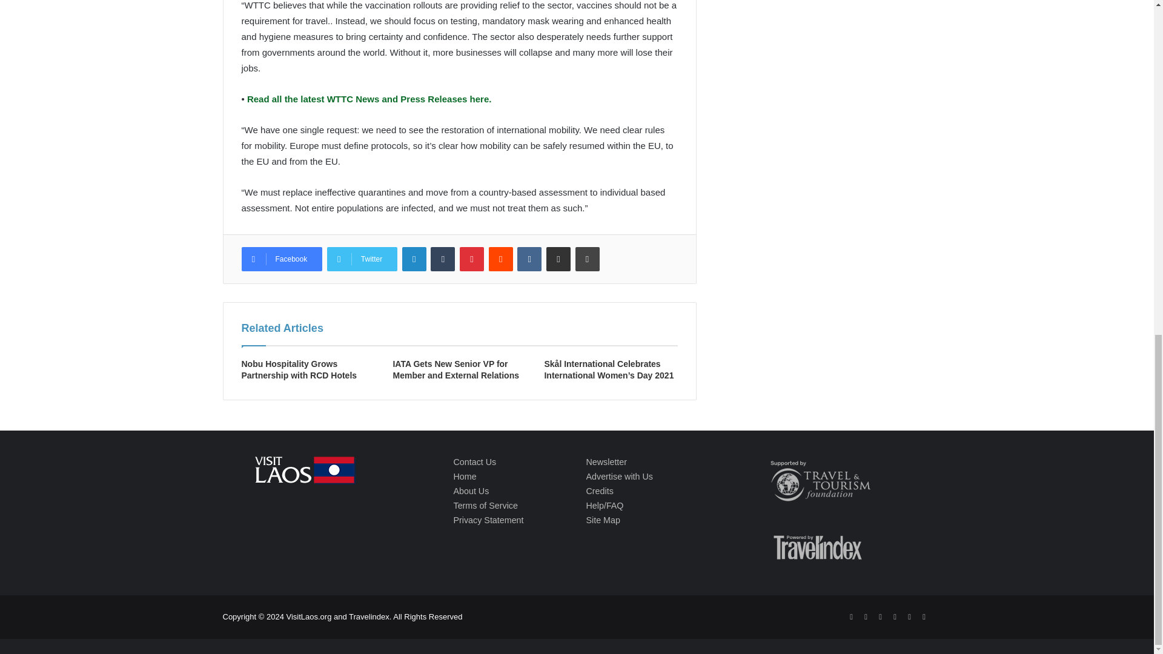 The height and width of the screenshot is (654, 1163). Describe the element at coordinates (558, 259) in the screenshot. I see `Share via Email` at that location.